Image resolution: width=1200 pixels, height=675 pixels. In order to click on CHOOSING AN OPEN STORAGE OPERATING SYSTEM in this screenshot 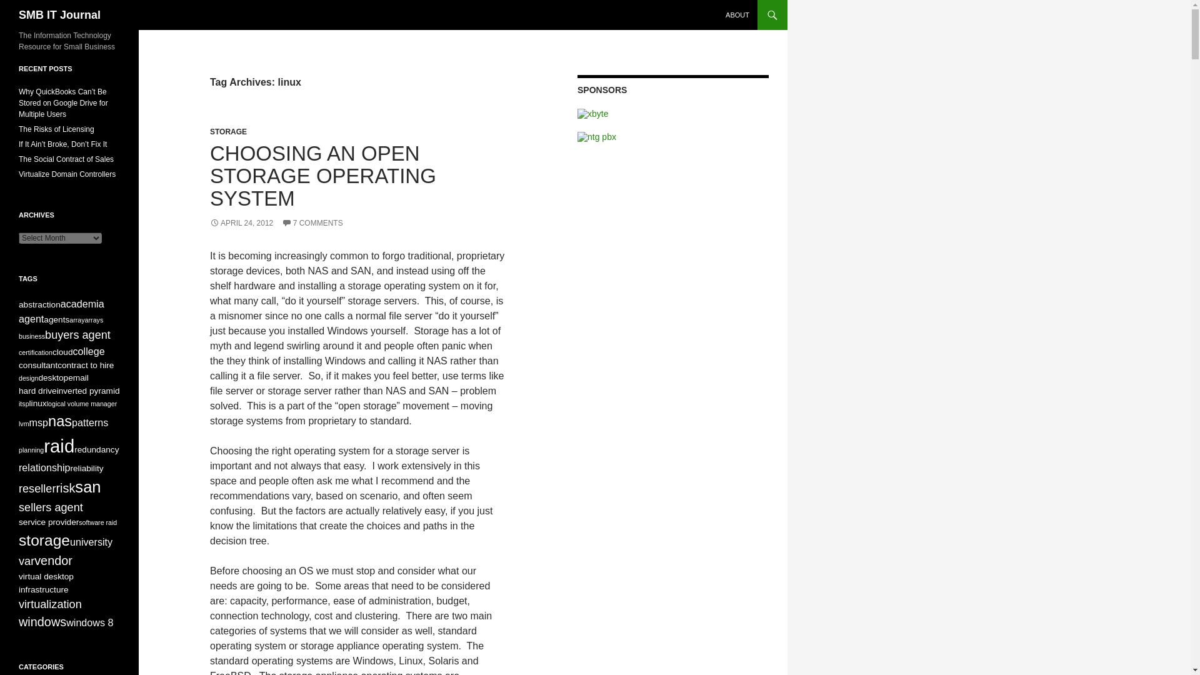, I will do `click(323, 175)`.